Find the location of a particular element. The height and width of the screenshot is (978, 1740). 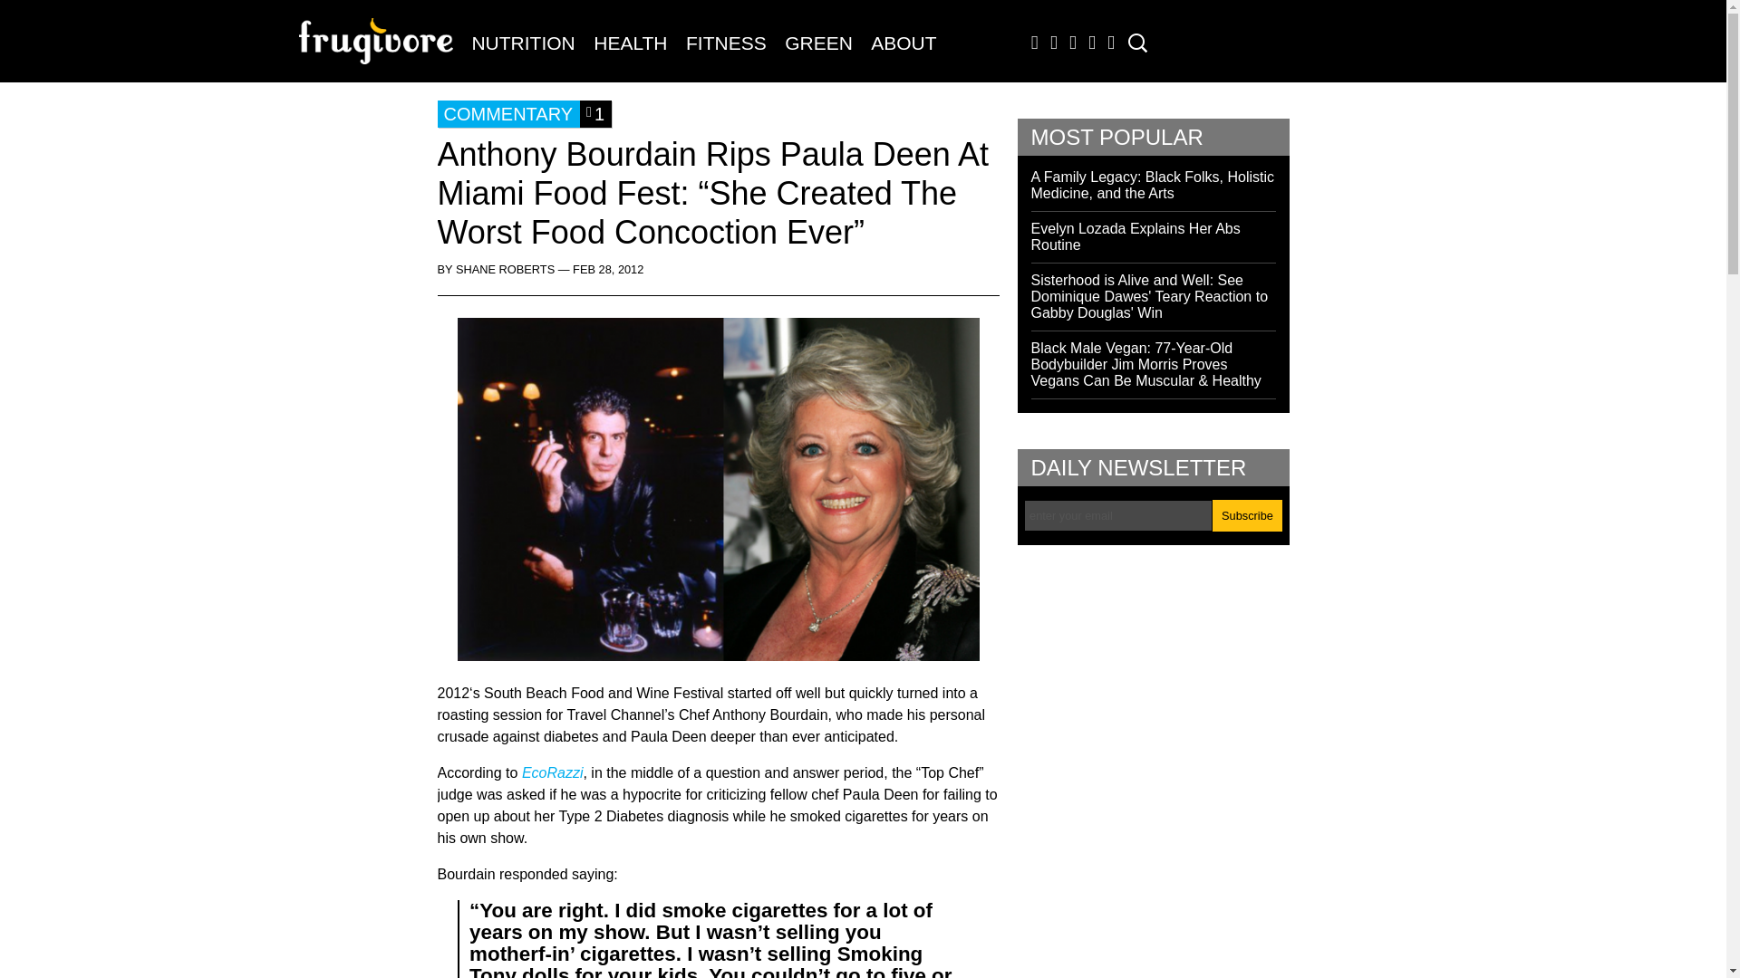

enter your email is located at coordinates (1118, 515).